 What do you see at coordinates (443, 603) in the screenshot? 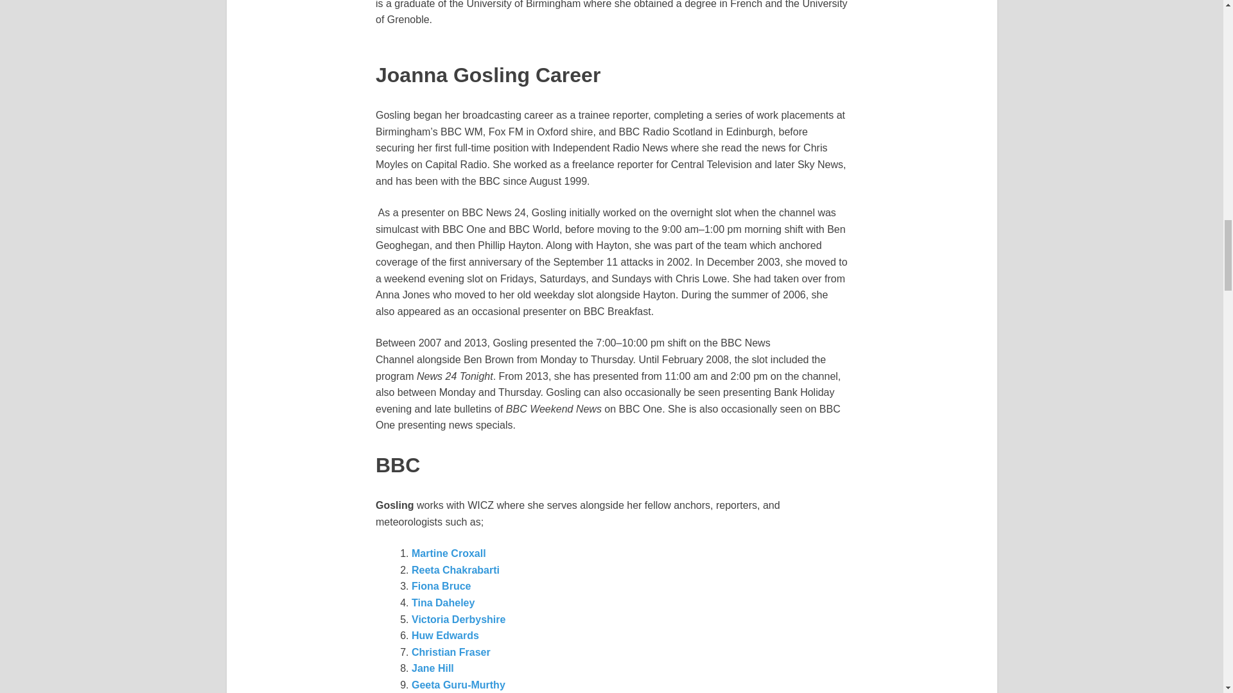
I see `Tina Daheley` at bounding box center [443, 603].